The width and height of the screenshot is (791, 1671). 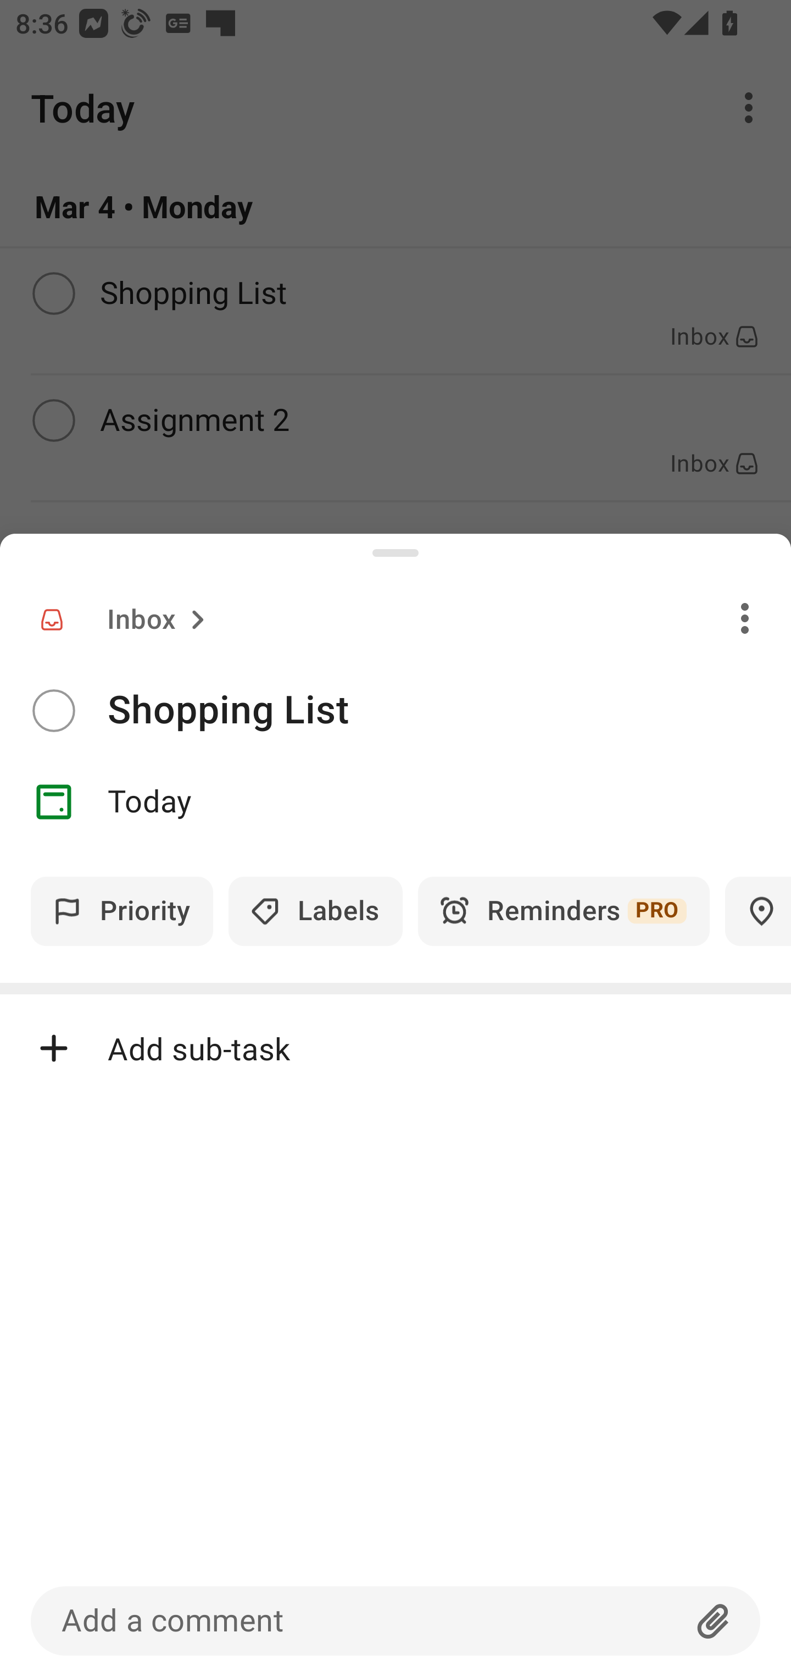 What do you see at coordinates (564, 911) in the screenshot?
I see `Reminders PRO` at bounding box center [564, 911].